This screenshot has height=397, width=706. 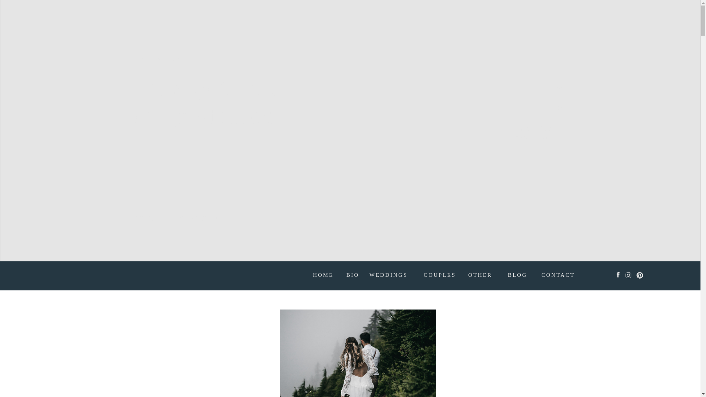 What do you see at coordinates (385, 276) in the screenshot?
I see `WEDDINGS` at bounding box center [385, 276].